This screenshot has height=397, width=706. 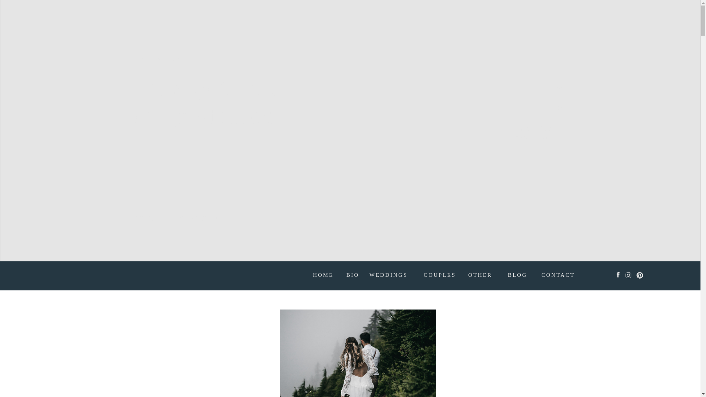 What do you see at coordinates (385, 276) in the screenshot?
I see `WEDDINGS` at bounding box center [385, 276].